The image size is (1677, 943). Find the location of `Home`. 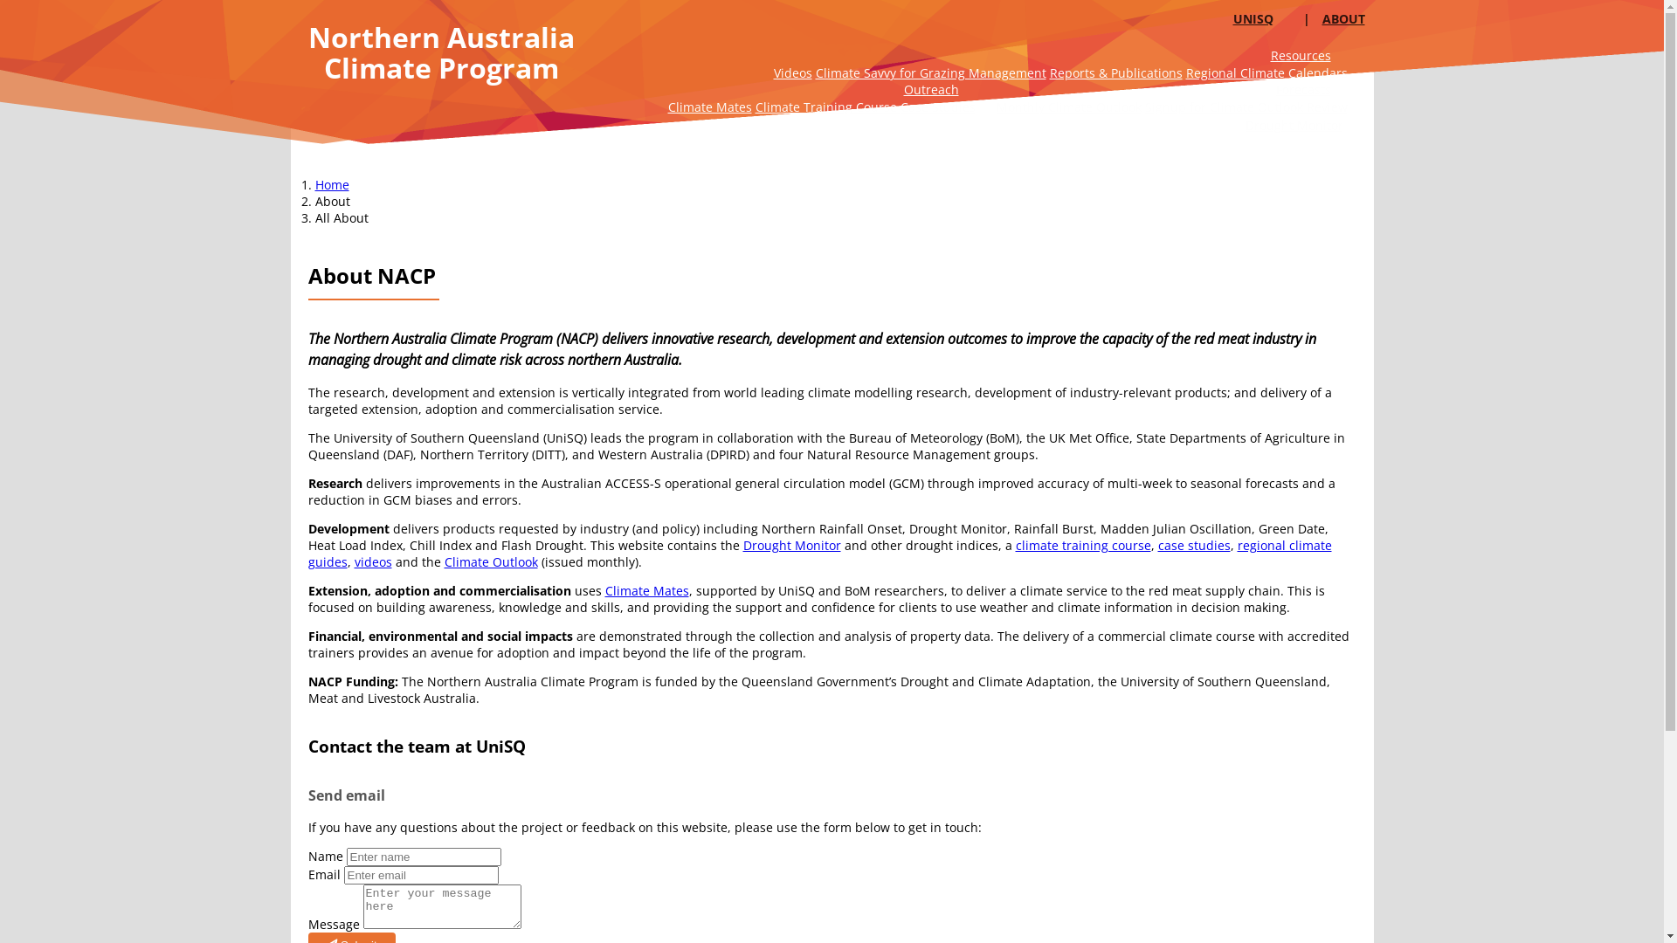

Home is located at coordinates (332, 185).